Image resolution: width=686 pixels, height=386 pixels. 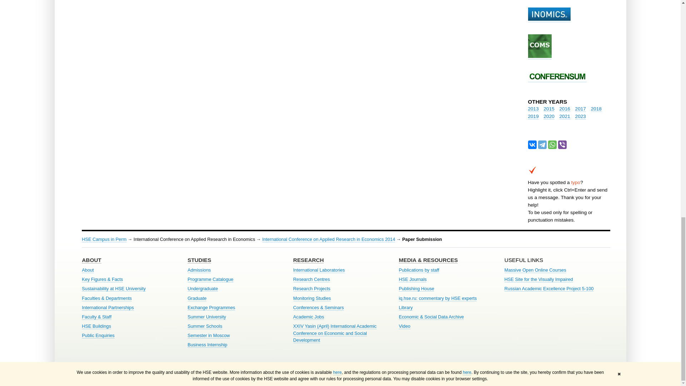 I want to click on WhatsApp, so click(x=552, y=144).